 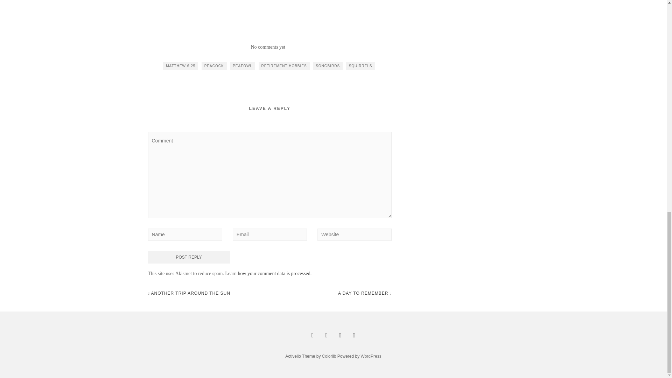 What do you see at coordinates (360, 66) in the screenshot?
I see `SQUIRRELS` at bounding box center [360, 66].